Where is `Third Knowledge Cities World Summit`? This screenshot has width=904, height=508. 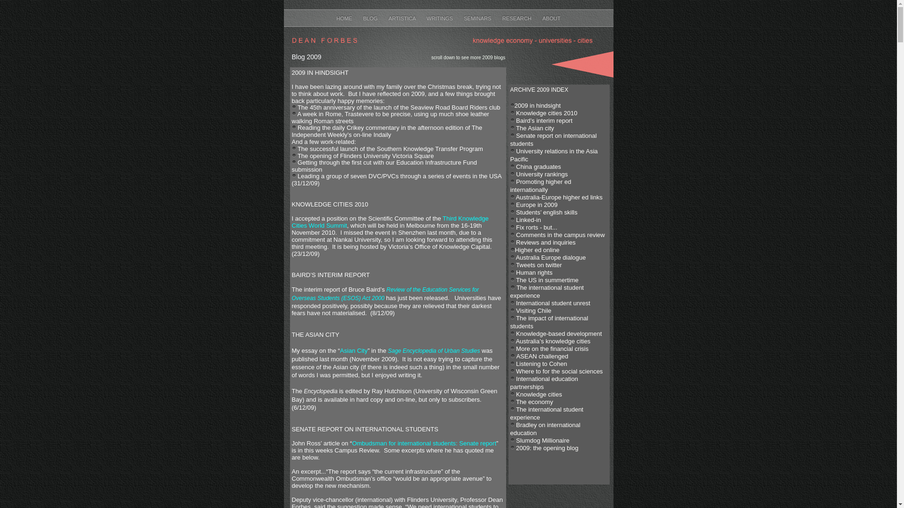 Third Knowledge Cities World Summit is located at coordinates (390, 222).